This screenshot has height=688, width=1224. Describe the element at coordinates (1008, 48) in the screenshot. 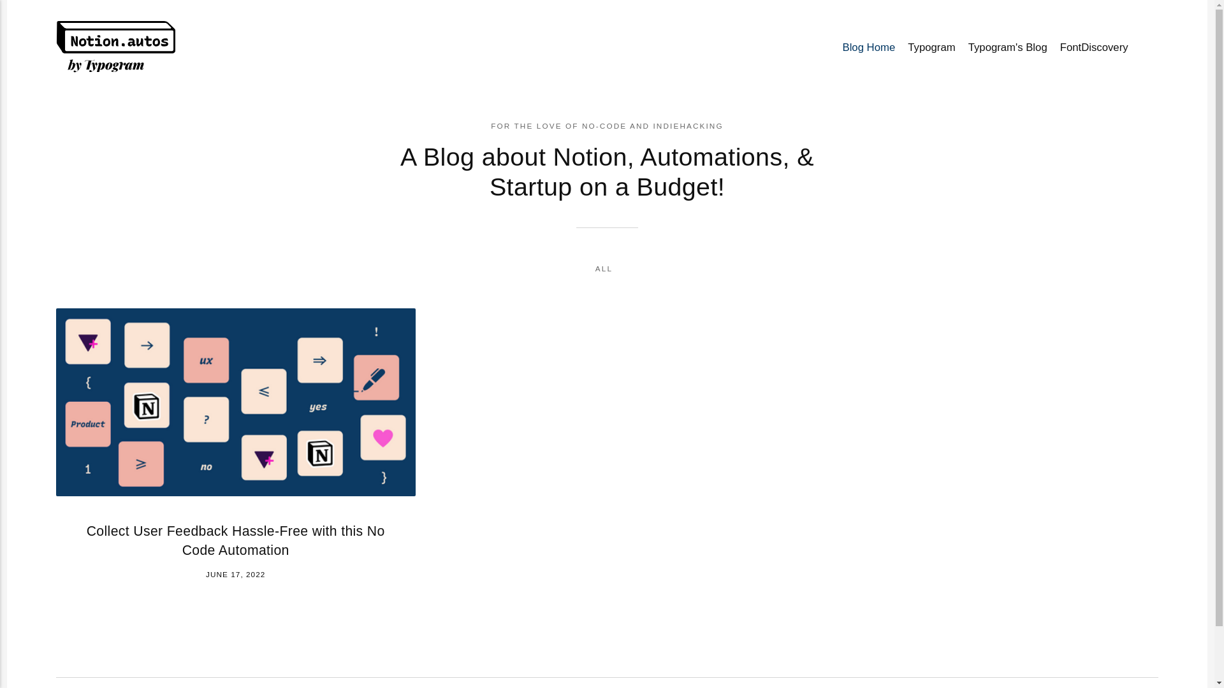

I see `Typogram's Blog` at that location.